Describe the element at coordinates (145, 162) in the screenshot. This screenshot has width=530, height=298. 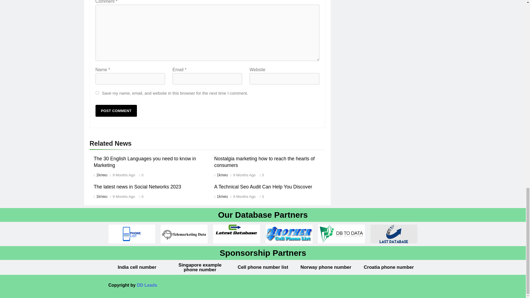
I see `The 30 English Languages you need to know in Marketing` at that location.